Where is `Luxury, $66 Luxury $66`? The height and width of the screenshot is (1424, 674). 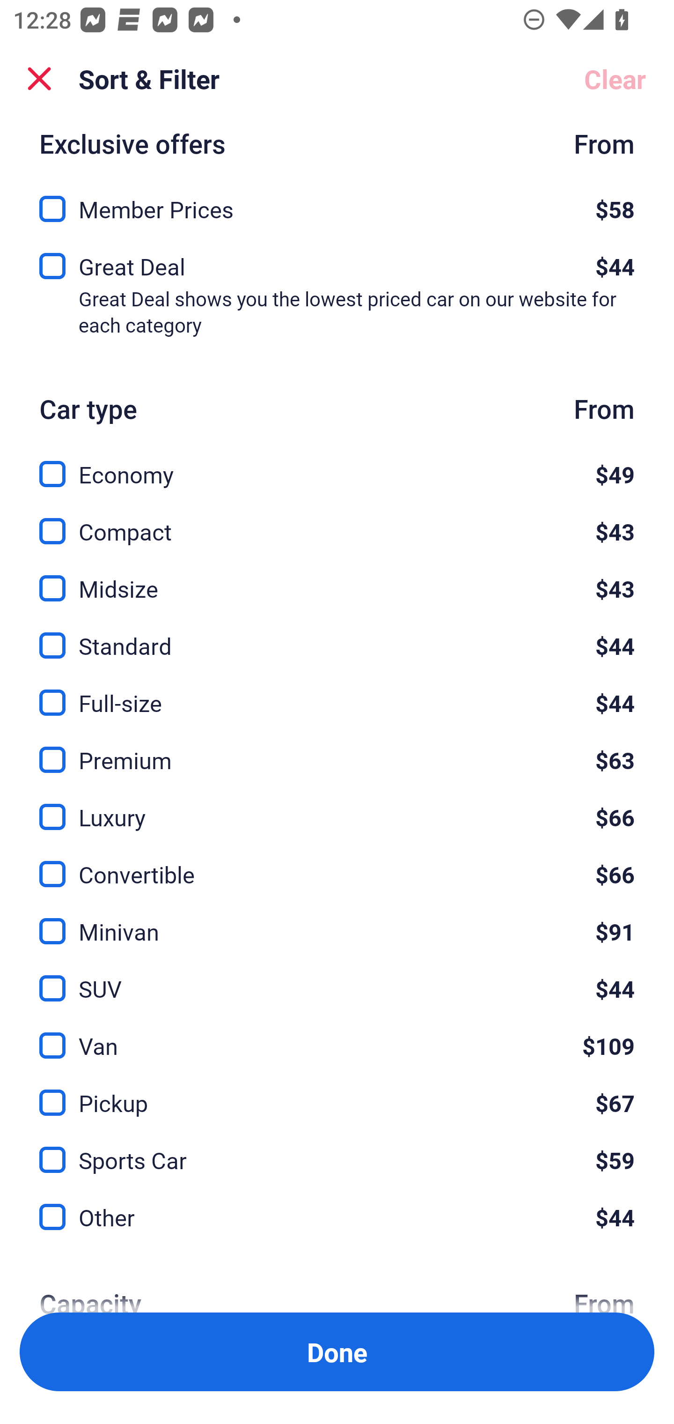 Luxury, $66 Luxury $66 is located at coordinates (337, 807).